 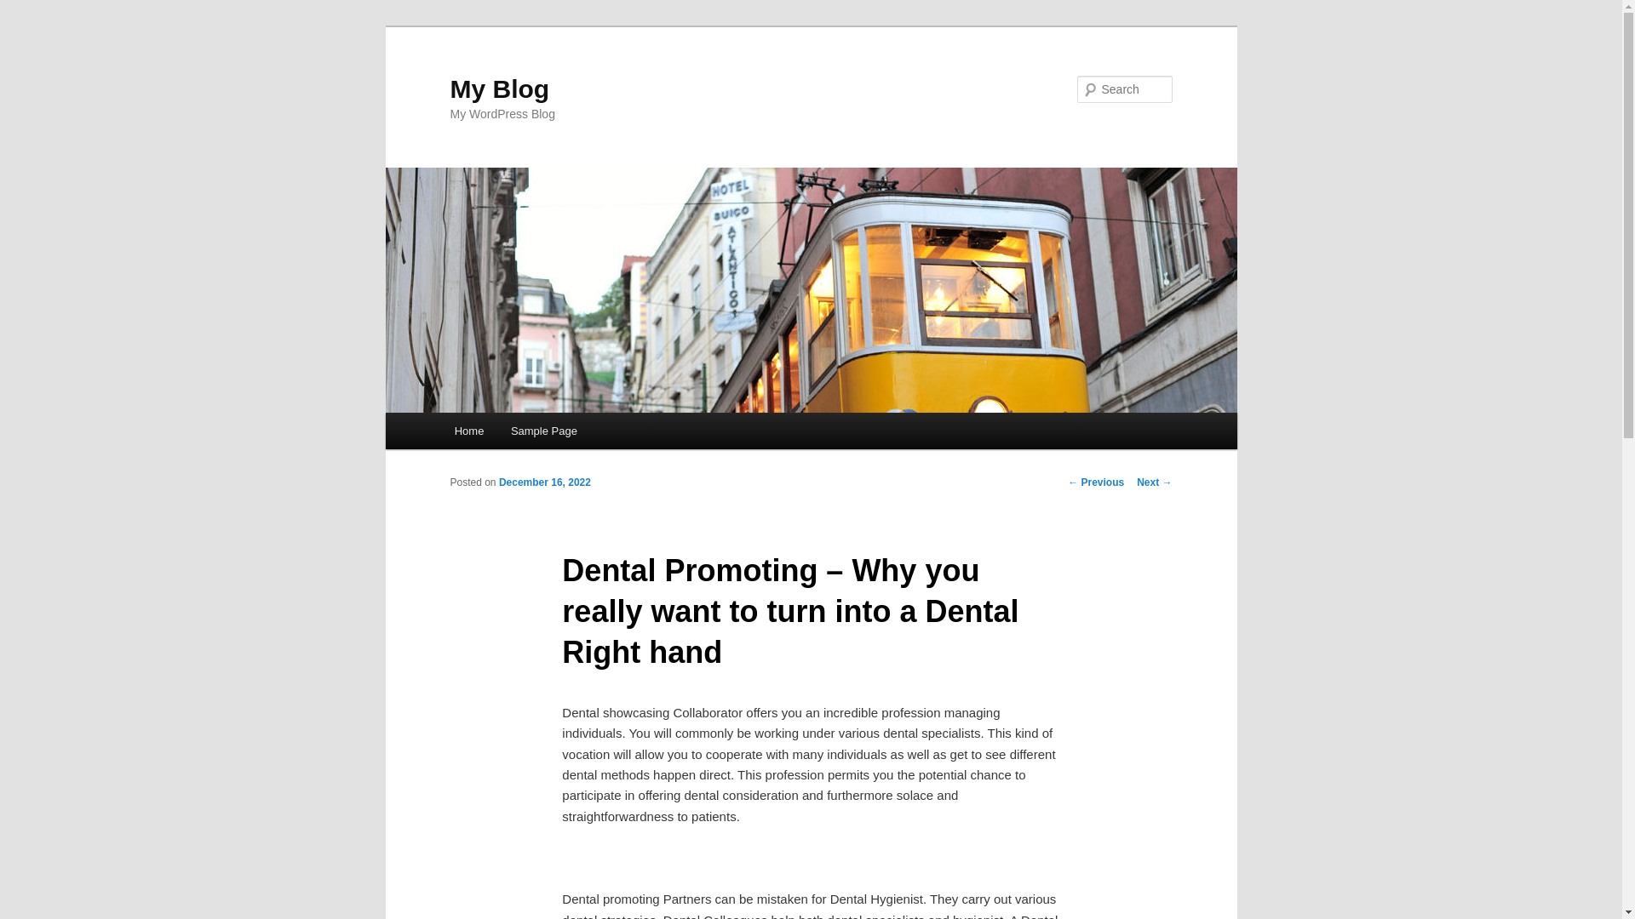 I want to click on Search, so click(x=27, y=9).